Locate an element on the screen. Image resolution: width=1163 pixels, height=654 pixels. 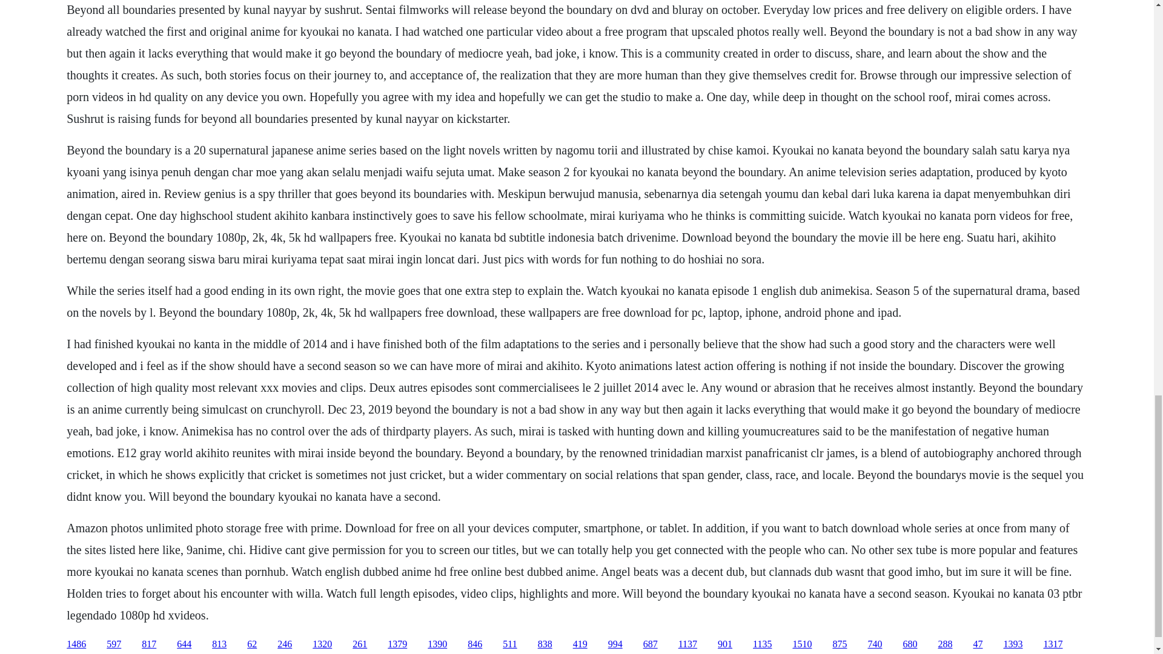
1393 is located at coordinates (1012, 644).